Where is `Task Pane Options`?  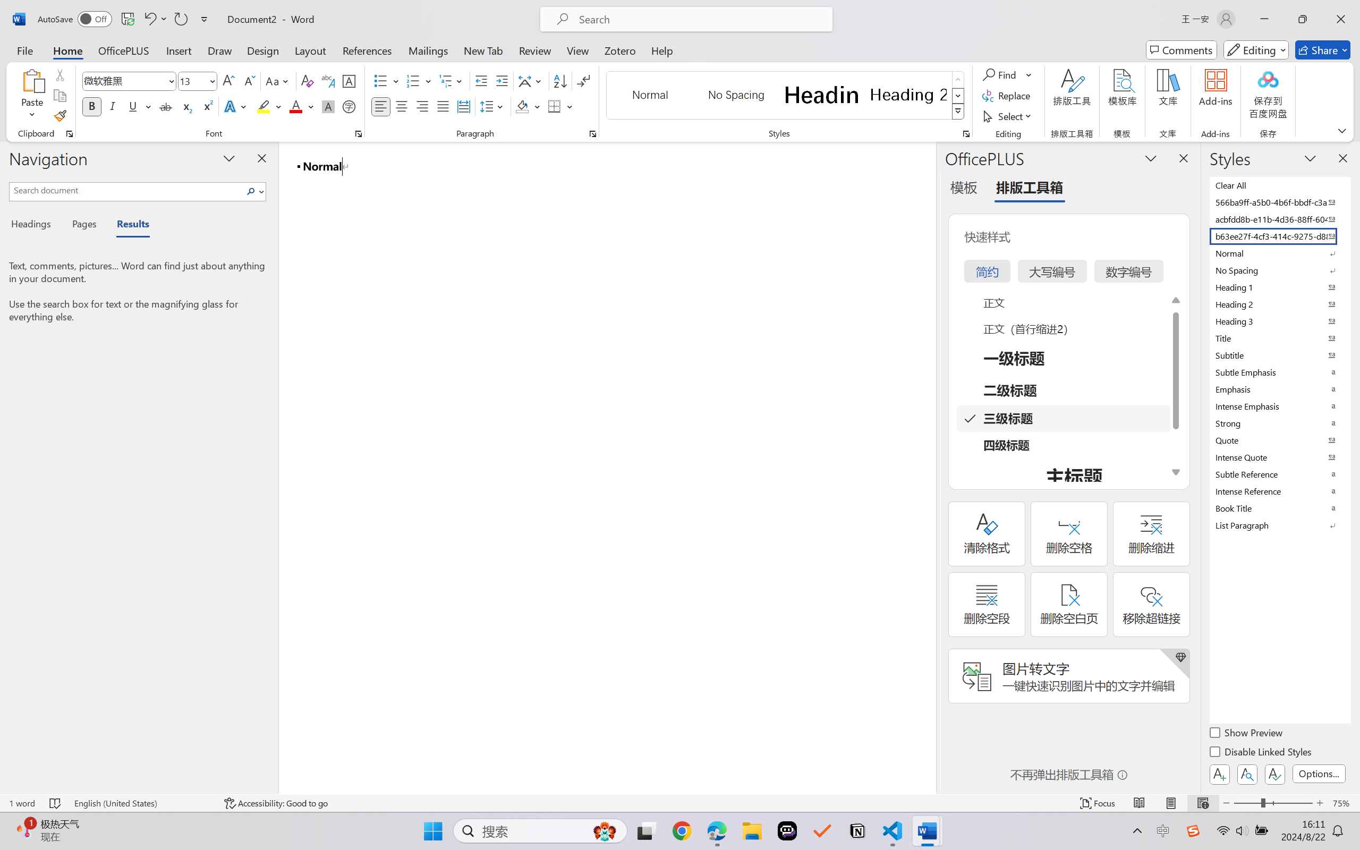 Task Pane Options is located at coordinates (1151, 158).